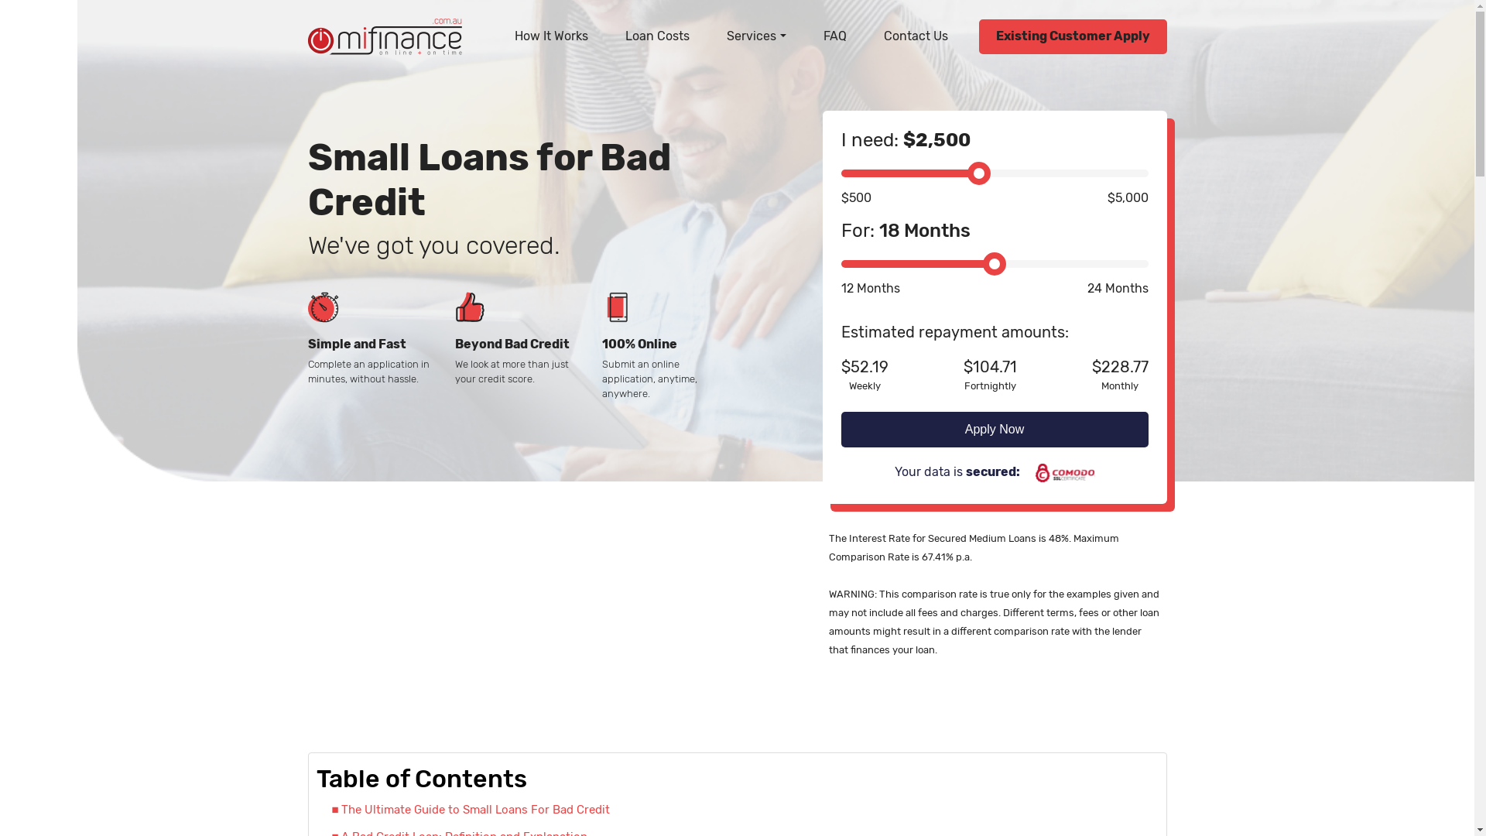 This screenshot has height=836, width=1486. What do you see at coordinates (551, 36) in the screenshot?
I see `How It Works` at bounding box center [551, 36].